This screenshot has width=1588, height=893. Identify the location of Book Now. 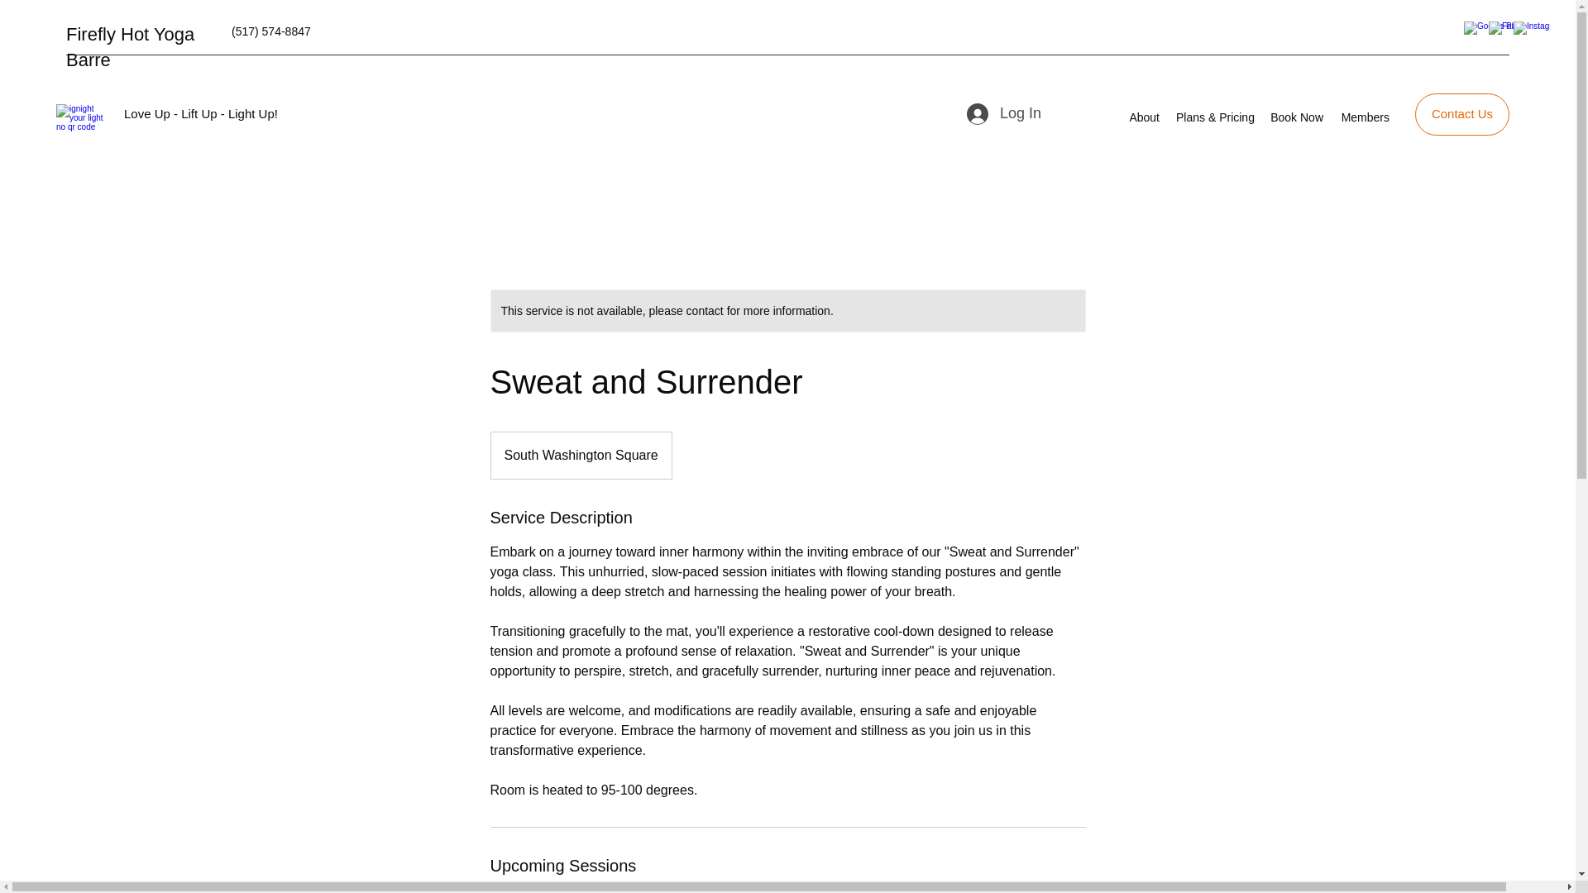
(1296, 117).